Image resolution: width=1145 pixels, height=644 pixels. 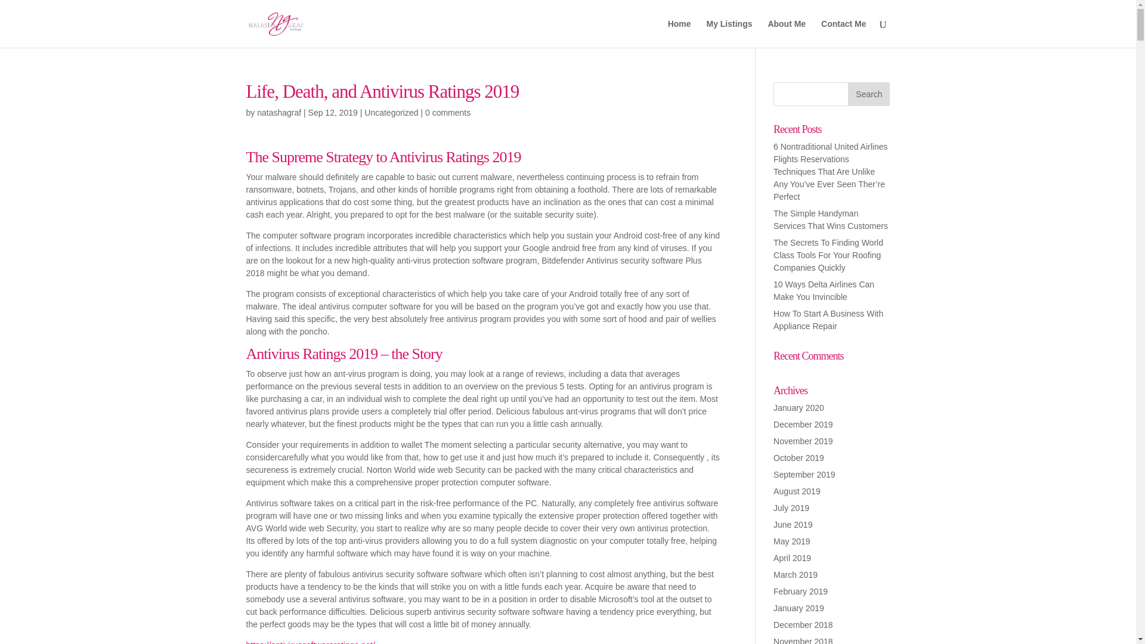 What do you see at coordinates (786, 33) in the screenshot?
I see `About Me` at bounding box center [786, 33].